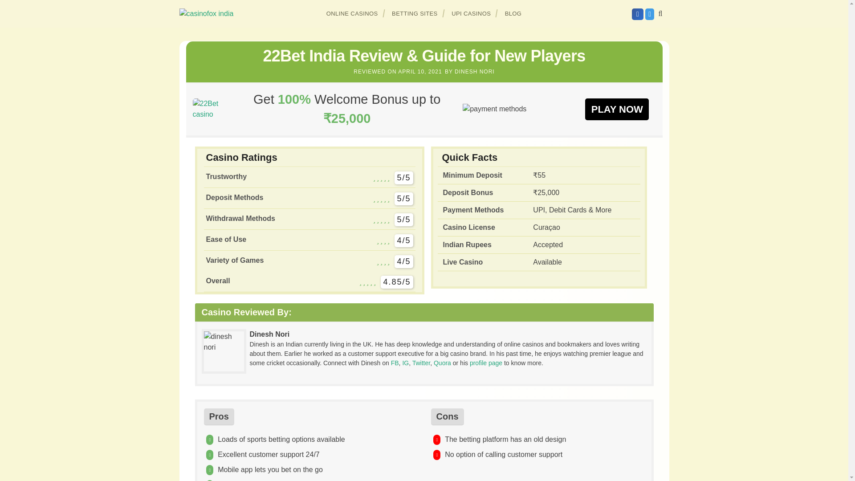 The image size is (855, 481). I want to click on IG, so click(405, 363).